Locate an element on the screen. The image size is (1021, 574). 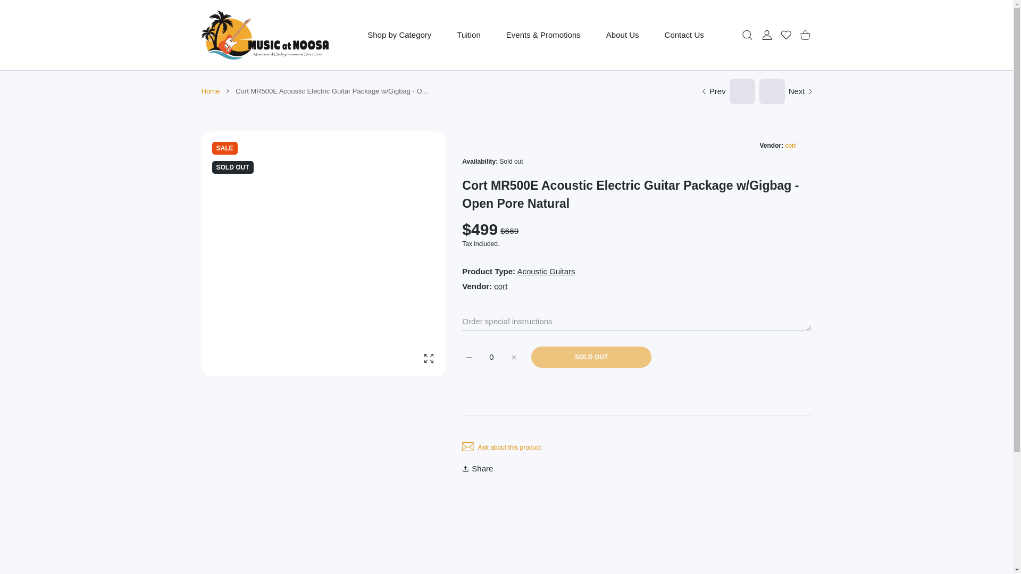
Home is located at coordinates (210, 91).